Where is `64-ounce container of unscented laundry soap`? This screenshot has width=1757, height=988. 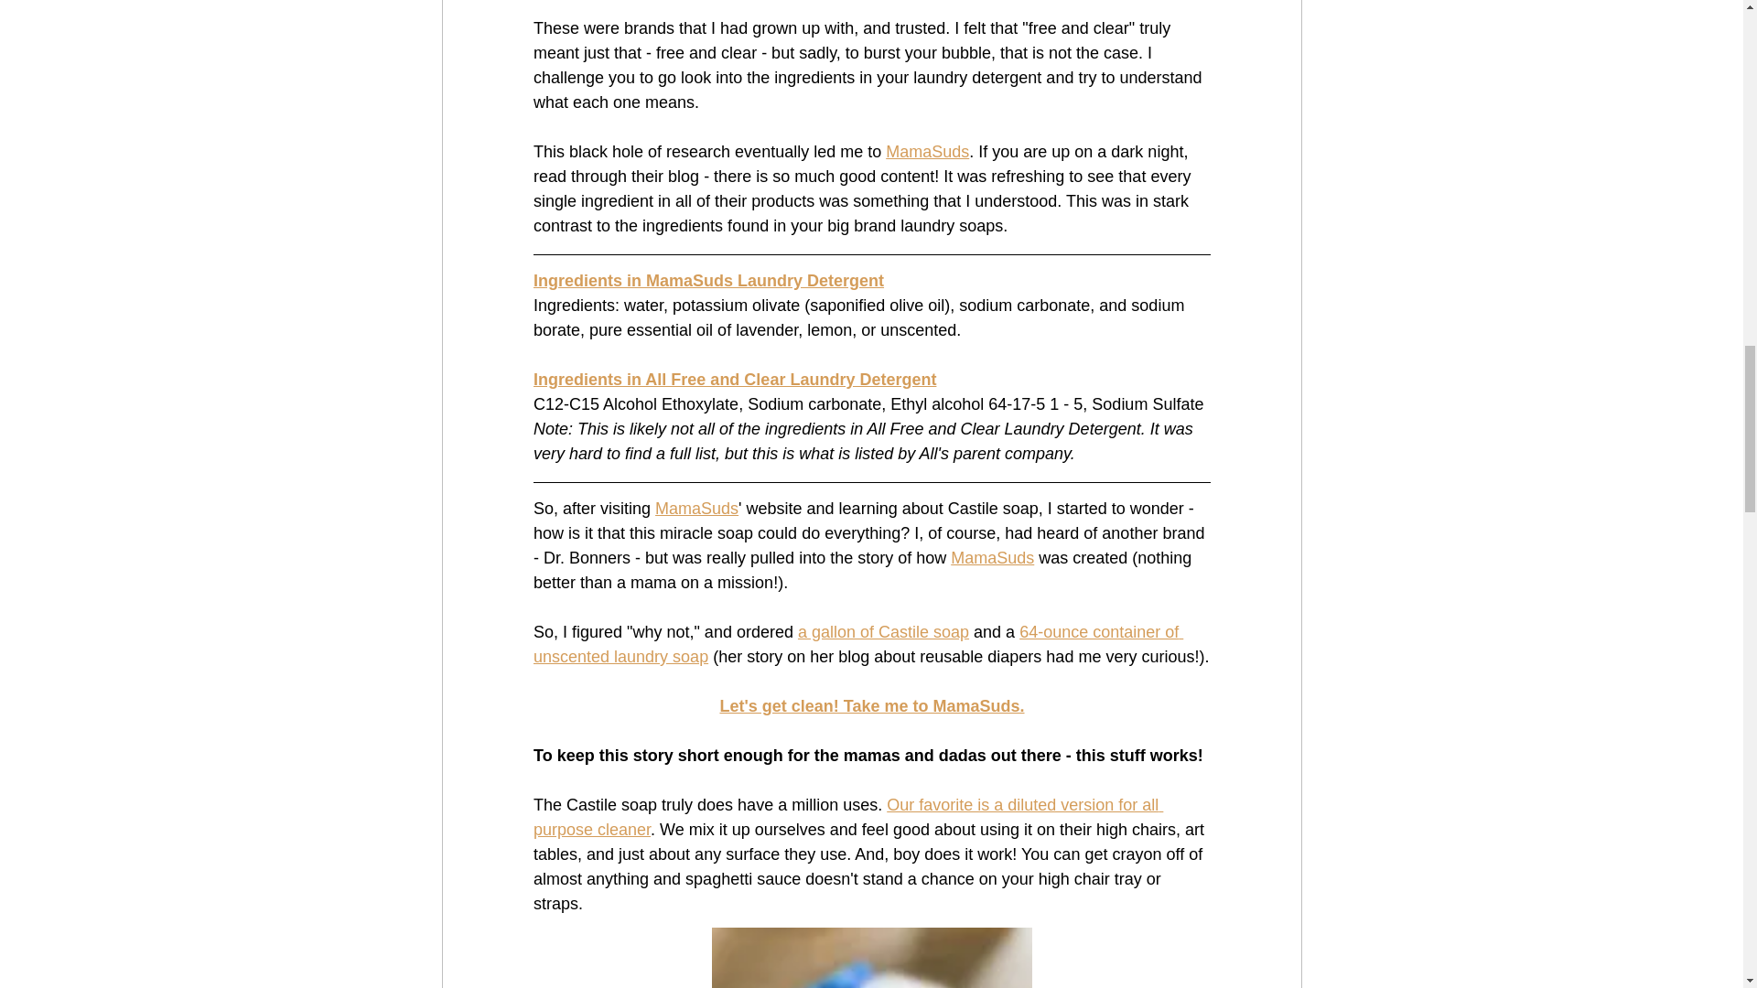 64-ounce container of unscented laundry soap is located at coordinates (857, 644).